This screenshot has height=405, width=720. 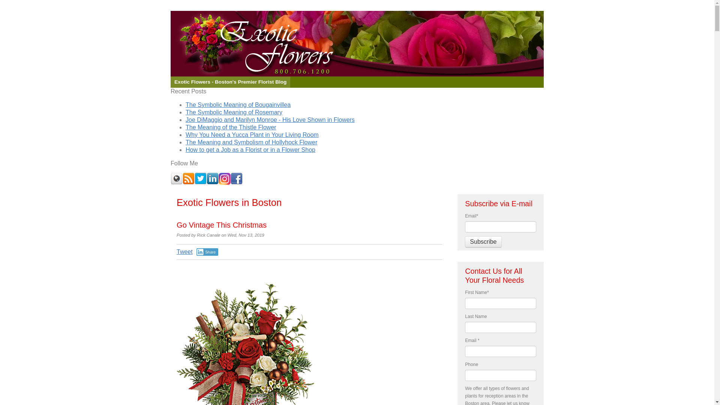 What do you see at coordinates (224, 178) in the screenshot?
I see `Follow us on Instagram` at bounding box center [224, 178].